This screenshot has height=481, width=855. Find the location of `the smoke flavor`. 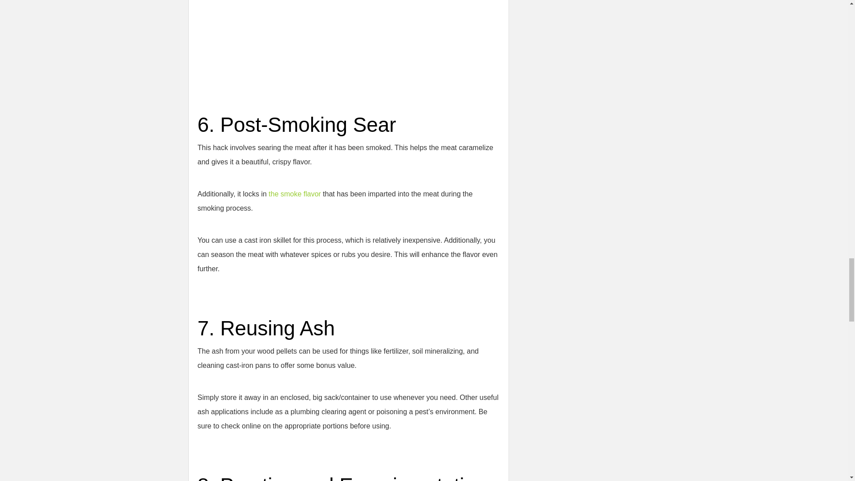

the smoke flavor is located at coordinates (294, 193).